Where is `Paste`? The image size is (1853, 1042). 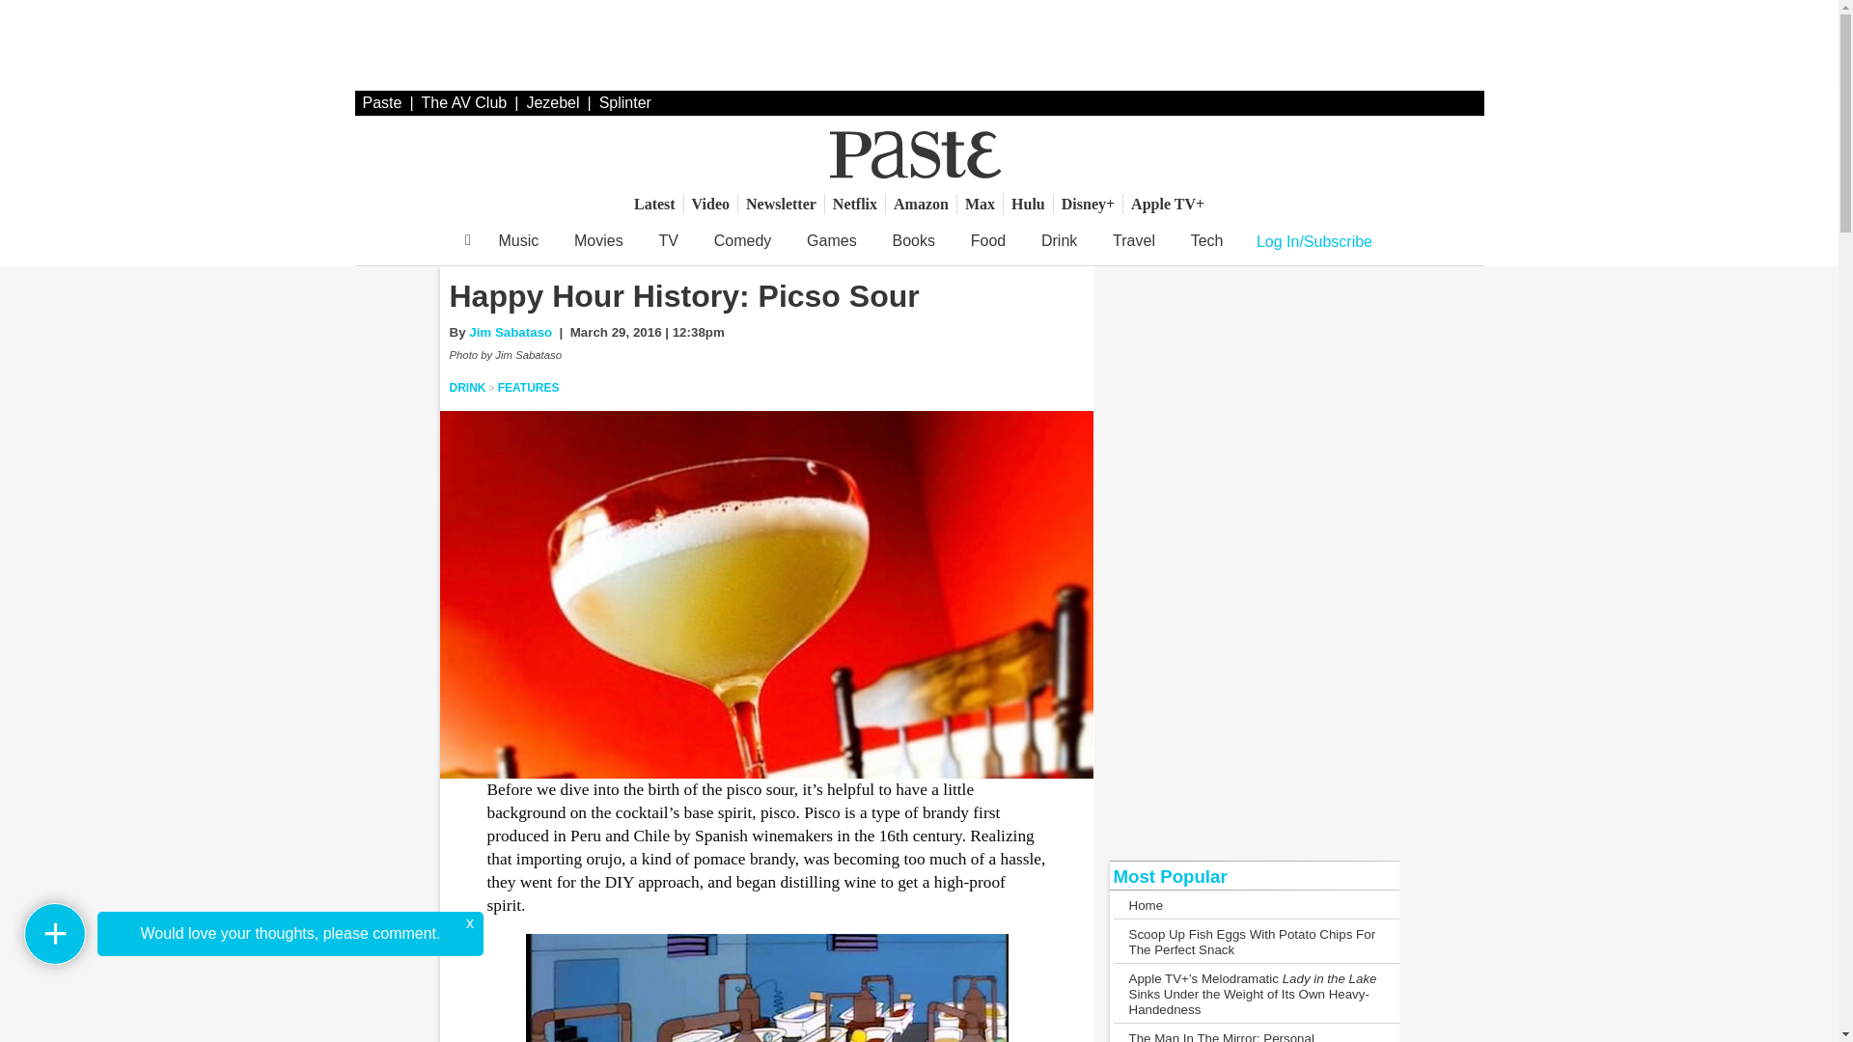 Paste is located at coordinates (382, 102).